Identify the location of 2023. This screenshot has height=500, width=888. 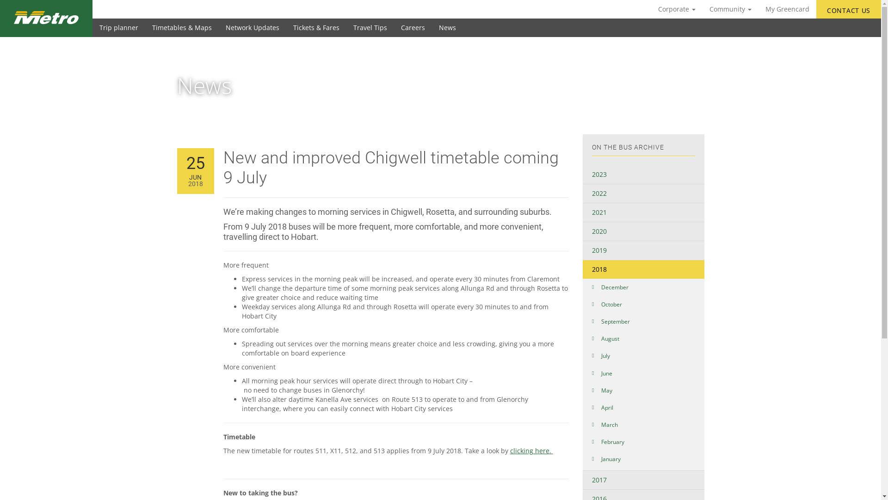
(644, 175).